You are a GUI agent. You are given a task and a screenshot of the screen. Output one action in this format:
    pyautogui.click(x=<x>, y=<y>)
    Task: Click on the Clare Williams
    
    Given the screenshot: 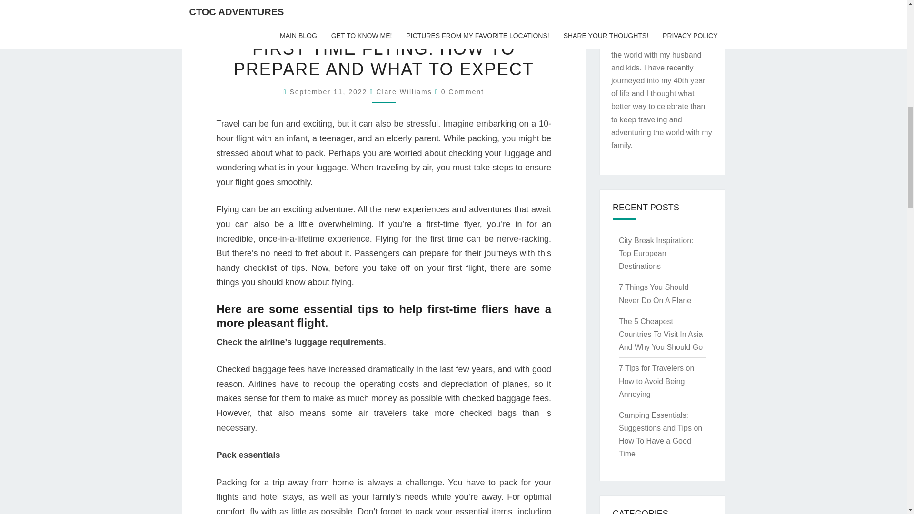 What is the action you would take?
    pyautogui.click(x=404, y=91)
    